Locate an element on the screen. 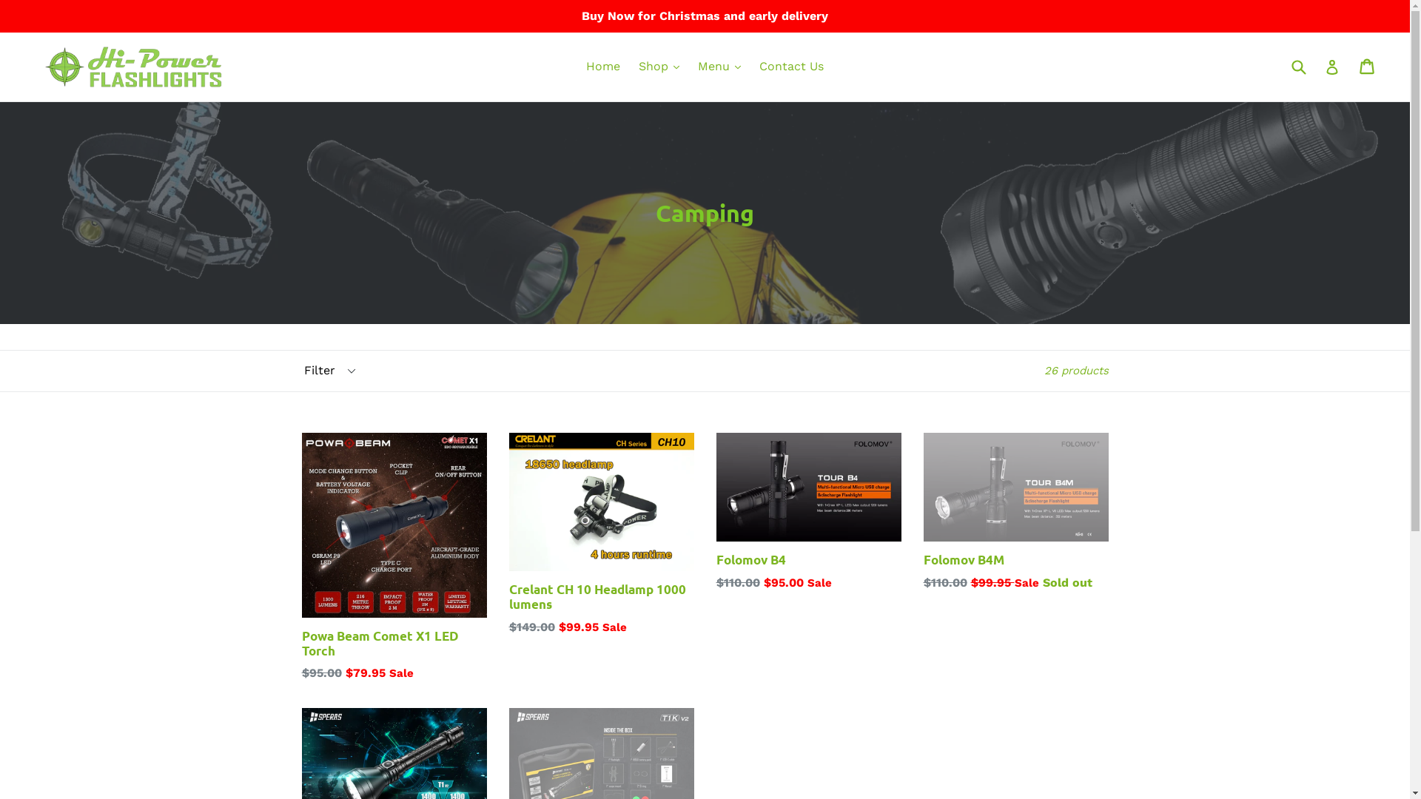 The height and width of the screenshot is (799, 1421). Submit is located at coordinates (1298, 67).